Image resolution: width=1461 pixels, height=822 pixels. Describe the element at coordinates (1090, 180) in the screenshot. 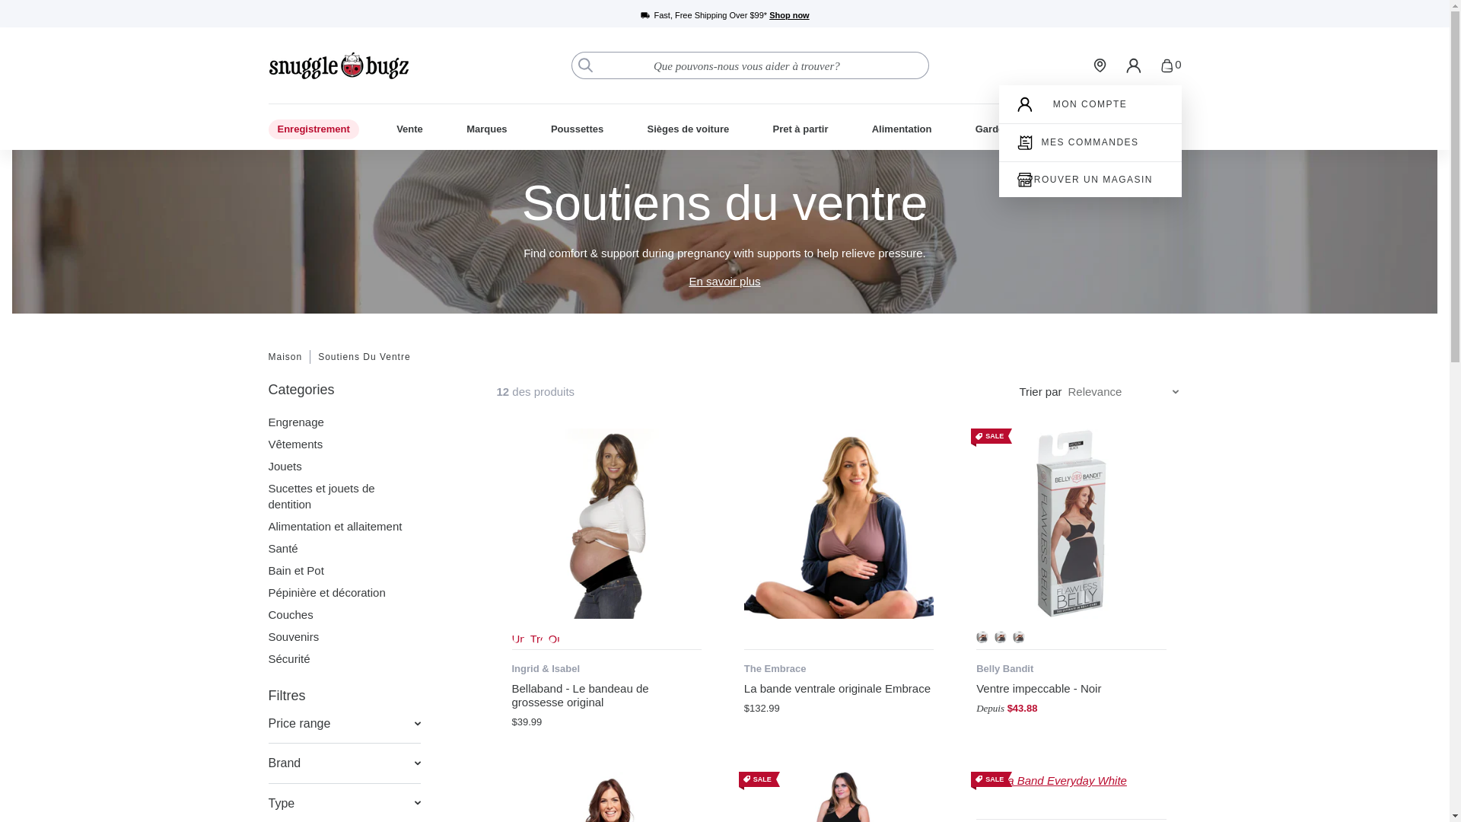

I see `TROUVER UN MAGASIN` at that location.